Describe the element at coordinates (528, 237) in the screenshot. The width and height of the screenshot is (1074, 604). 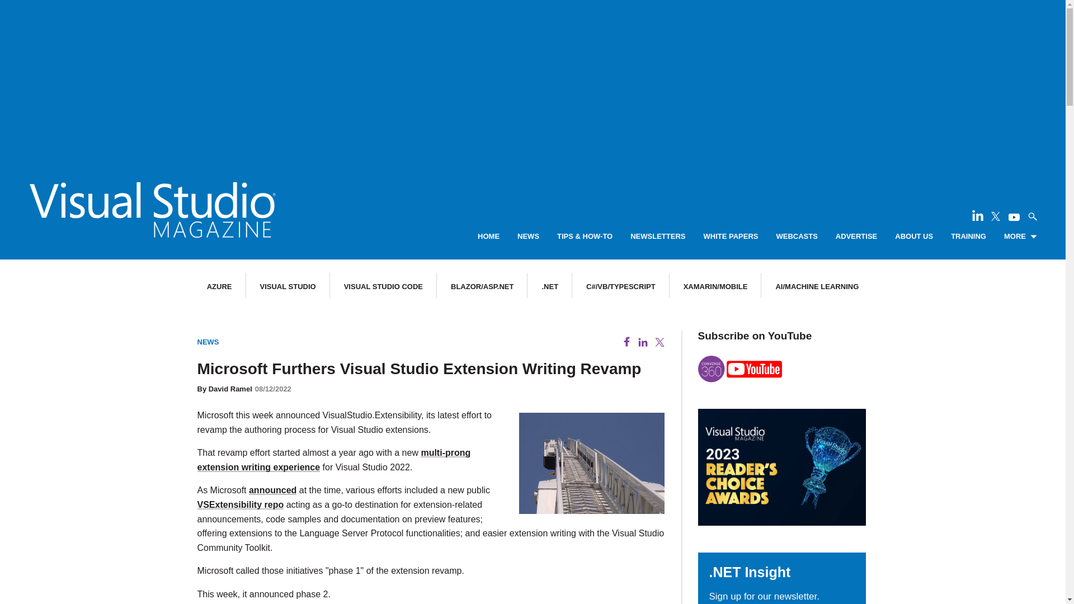
I see `NEWS` at that location.